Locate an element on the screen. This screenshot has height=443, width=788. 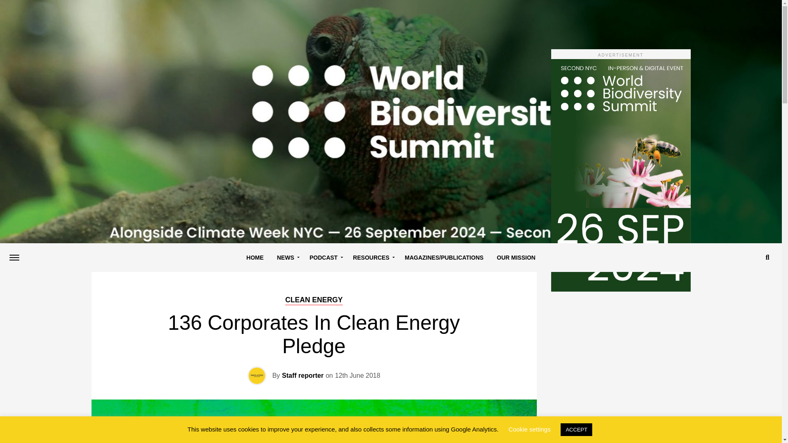
PODCAST is located at coordinates (324, 258).